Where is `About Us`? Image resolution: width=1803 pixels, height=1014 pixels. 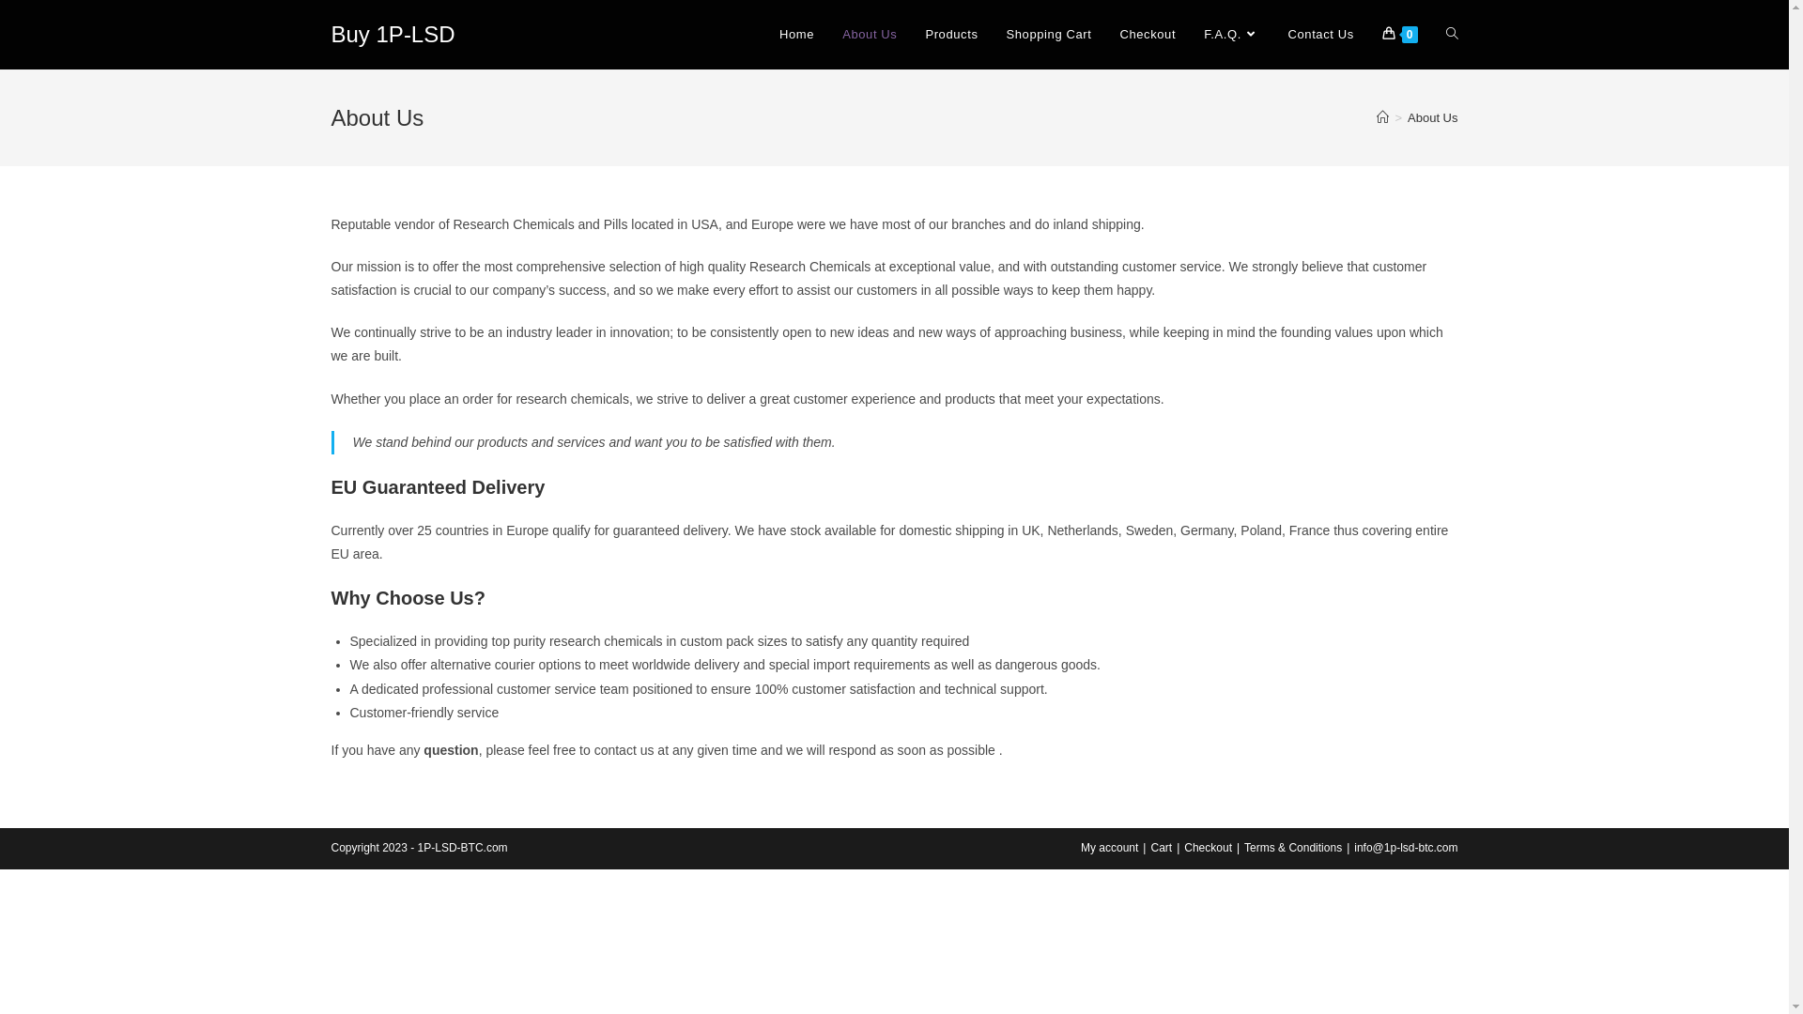
About Us is located at coordinates (1433, 118).